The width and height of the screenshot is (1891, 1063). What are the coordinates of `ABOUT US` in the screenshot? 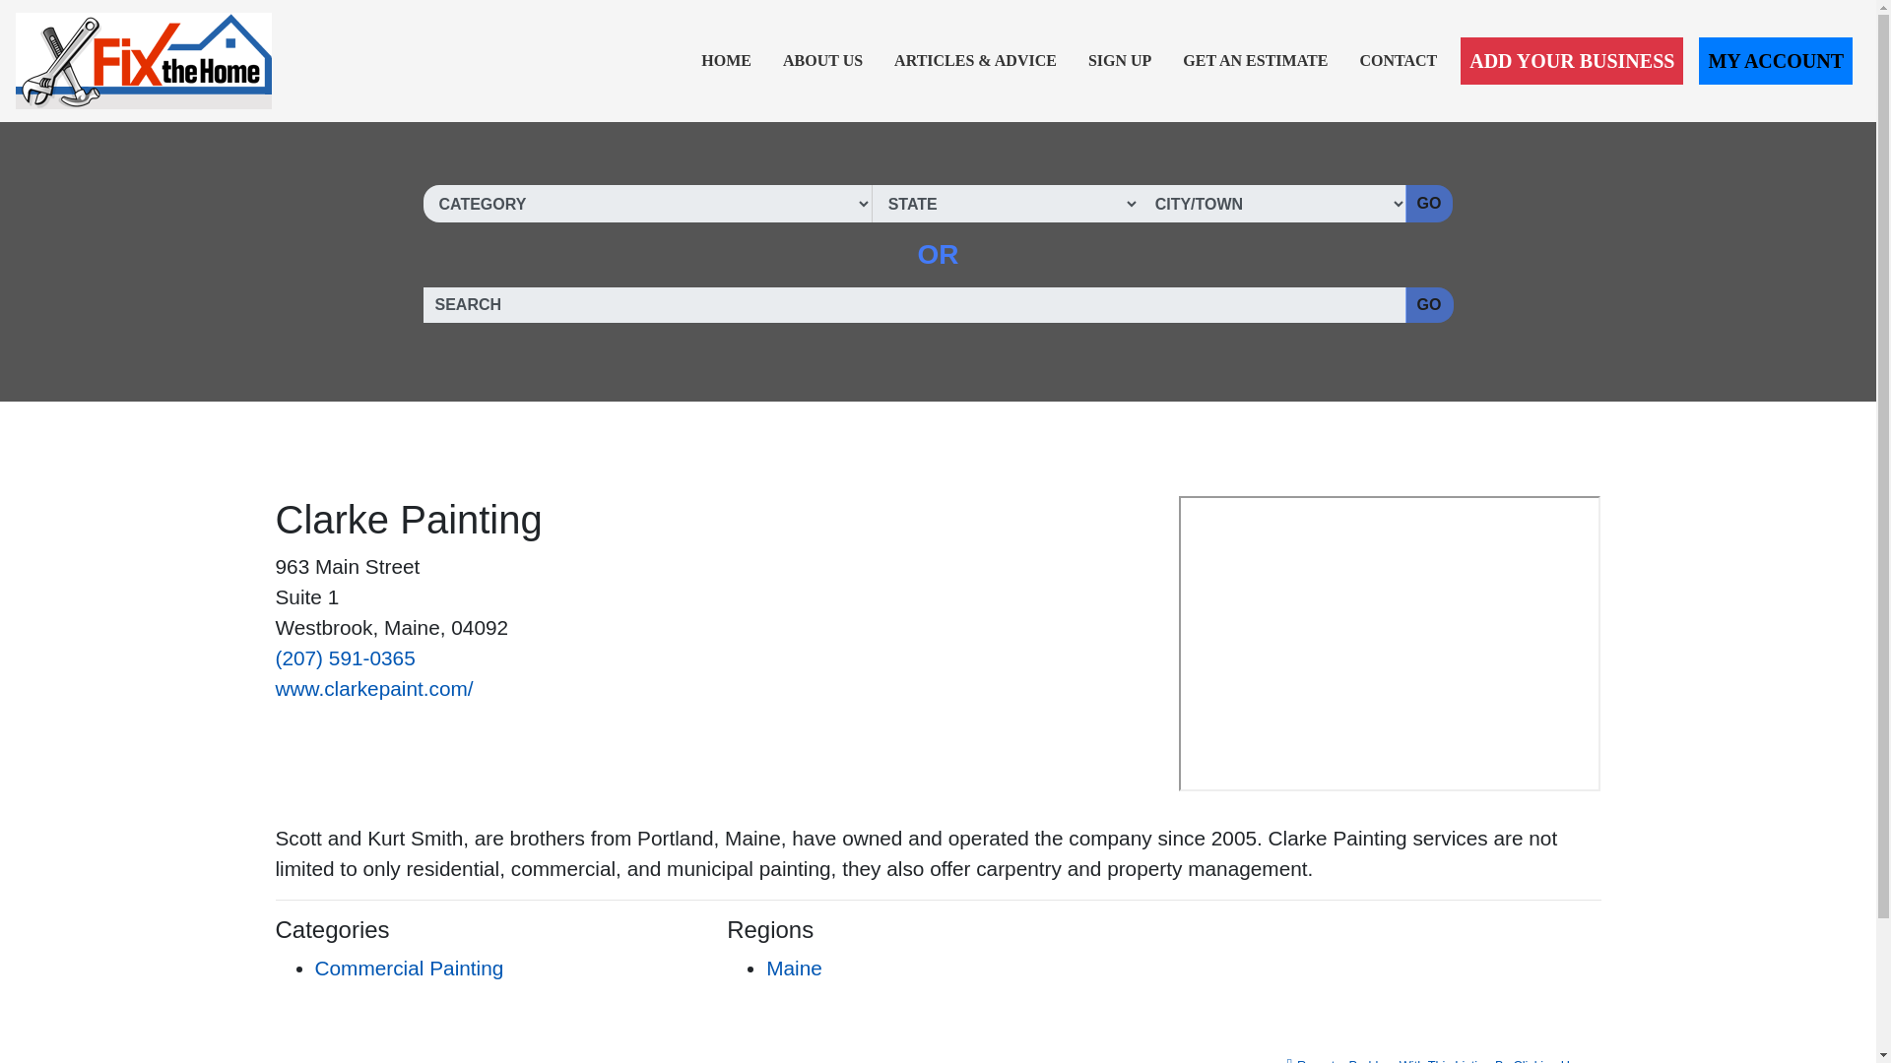 It's located at (822, 61).